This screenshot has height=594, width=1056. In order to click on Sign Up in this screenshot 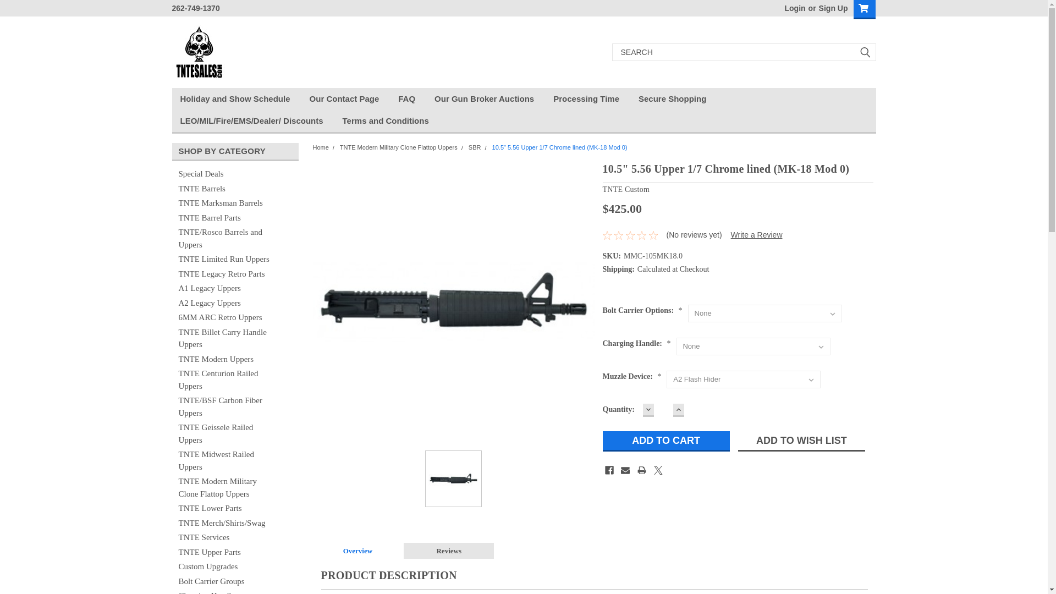, I will do `click(832, 8)`.